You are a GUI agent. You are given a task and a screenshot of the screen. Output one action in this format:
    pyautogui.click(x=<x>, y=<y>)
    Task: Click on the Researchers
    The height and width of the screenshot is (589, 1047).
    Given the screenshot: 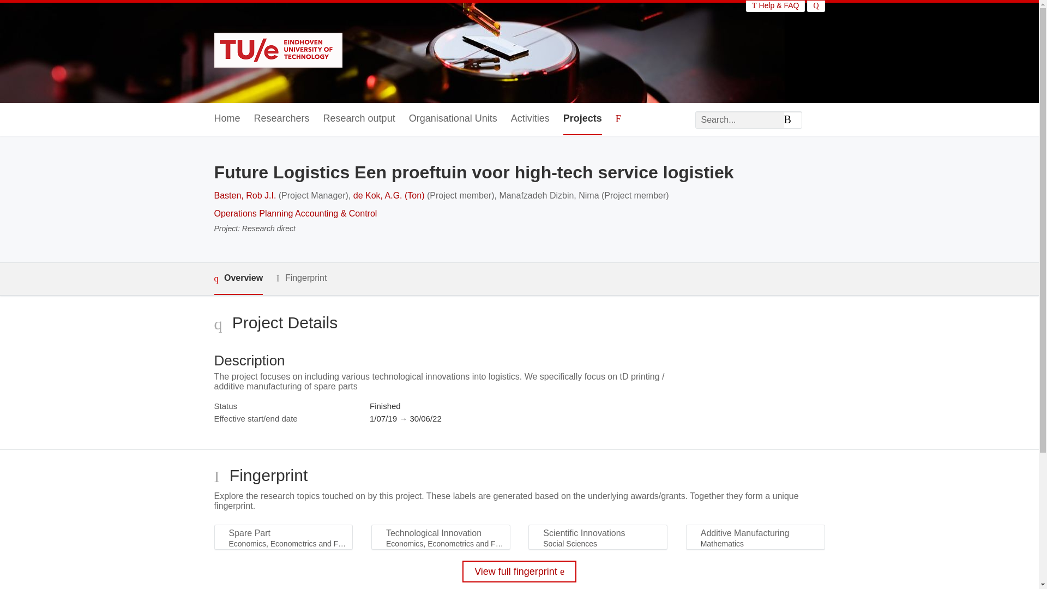 What is the action you would take?
    pyautogui.click(x=282, y=119)
    